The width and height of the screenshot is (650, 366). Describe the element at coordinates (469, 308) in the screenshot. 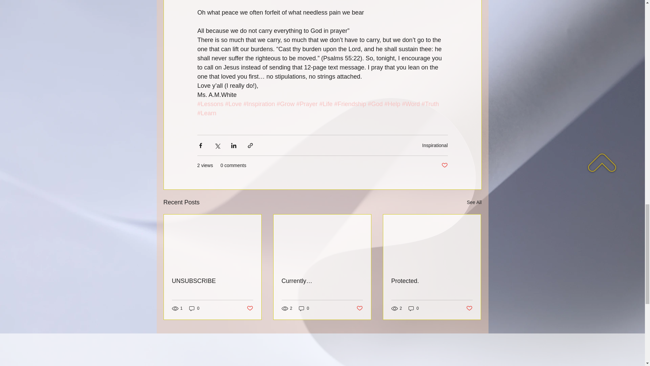

I see `Post not marked as liked` at that location.